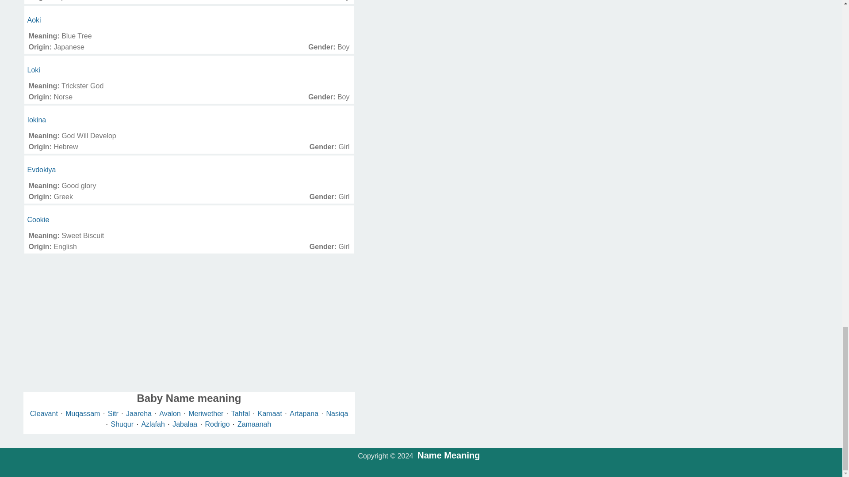 Image resolution: width=849 pixels, height=477 pixels. What do you see at coordinates (114, 413) in the screenshot?
I see `Sitr` at bounding box center [114, 413].